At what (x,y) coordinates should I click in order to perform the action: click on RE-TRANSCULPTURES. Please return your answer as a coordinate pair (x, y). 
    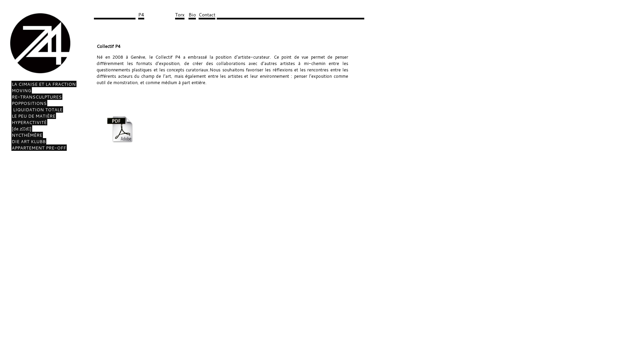
    Looking at the image, I should click on (37, 97).